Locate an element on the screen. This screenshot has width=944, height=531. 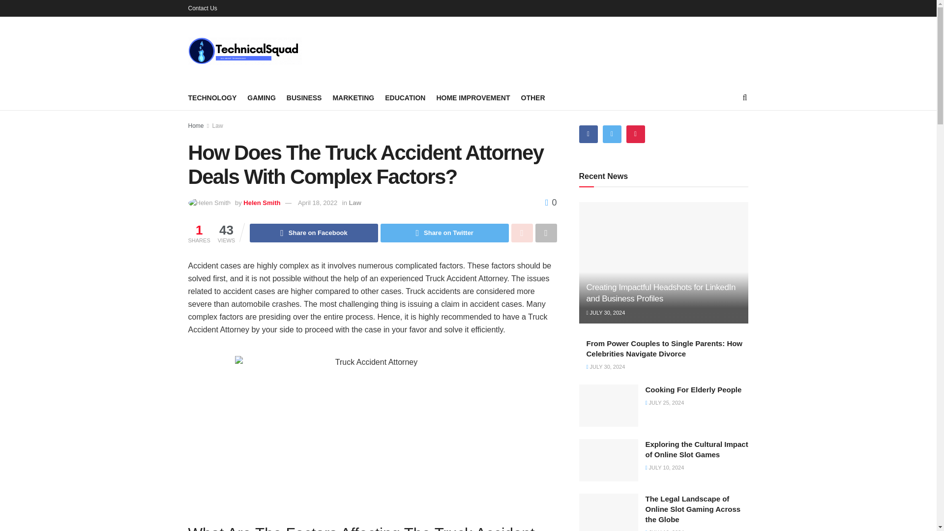
GAMING is located at coordinates (262, 97).